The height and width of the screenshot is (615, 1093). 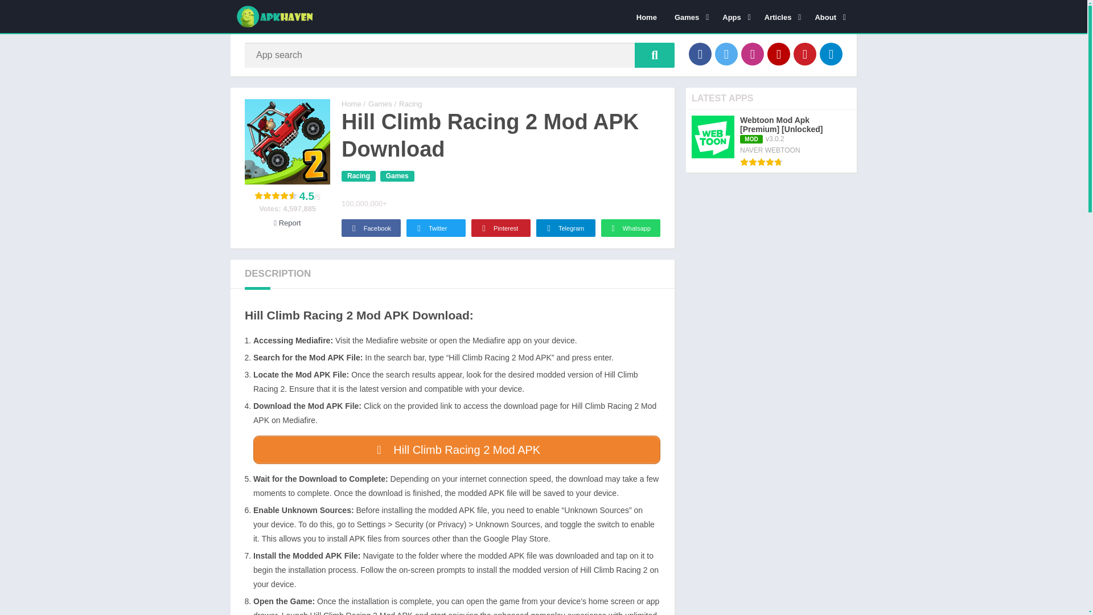 What do you see at coordinates (647, 17) in the screenshot?
I see `Home` at bounding box center [647, 17].